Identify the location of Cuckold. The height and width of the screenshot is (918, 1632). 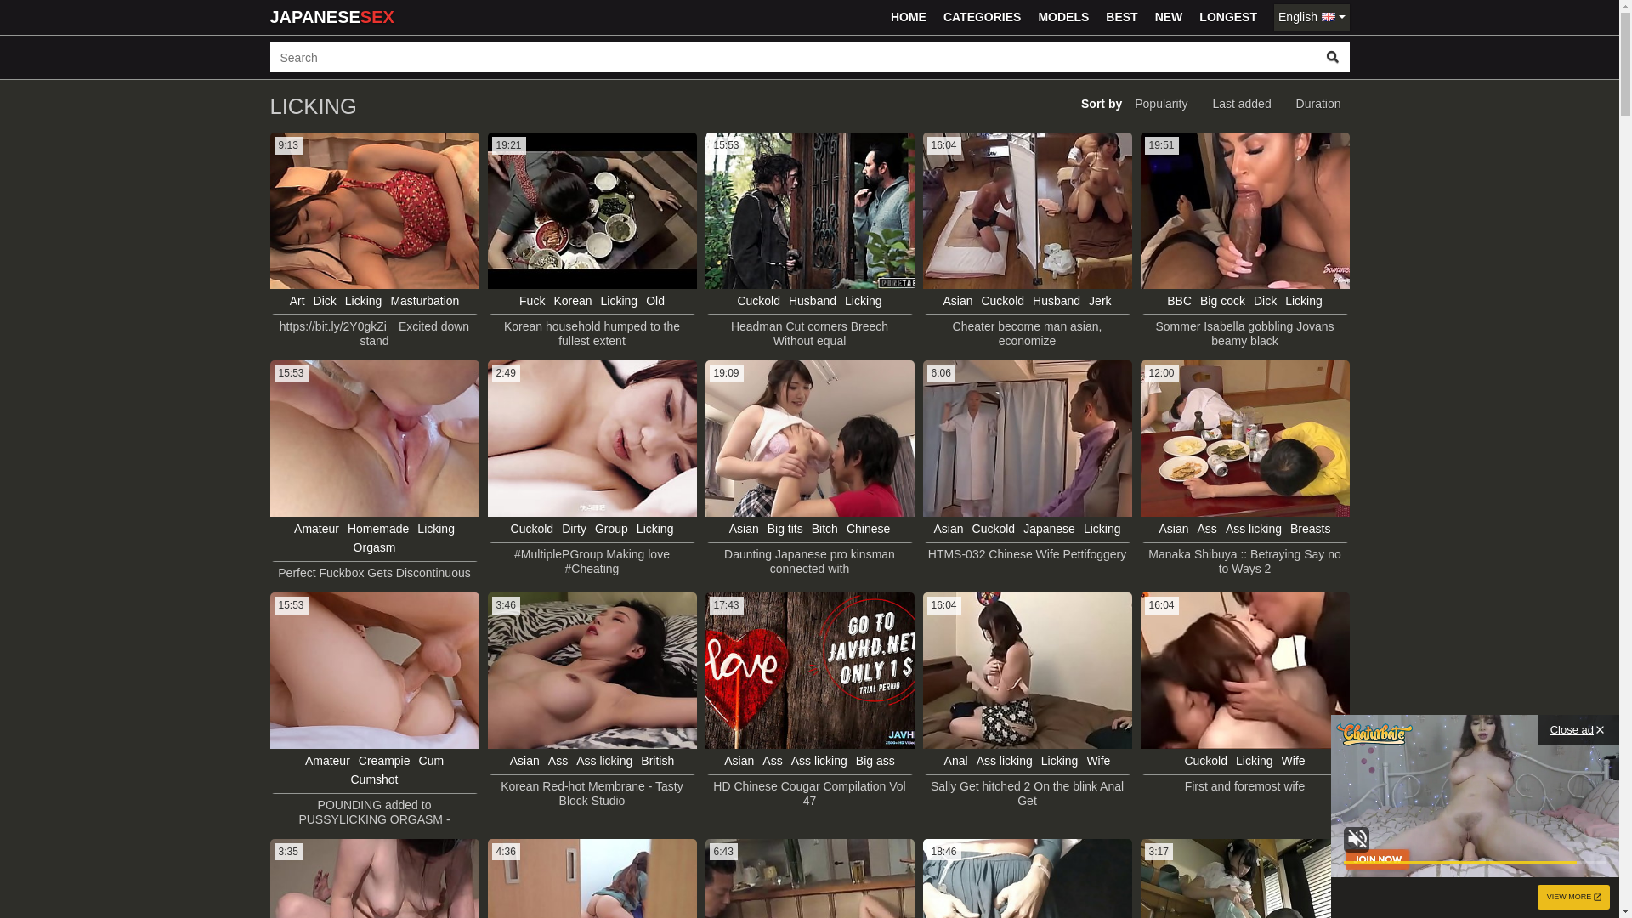
(758, 301).